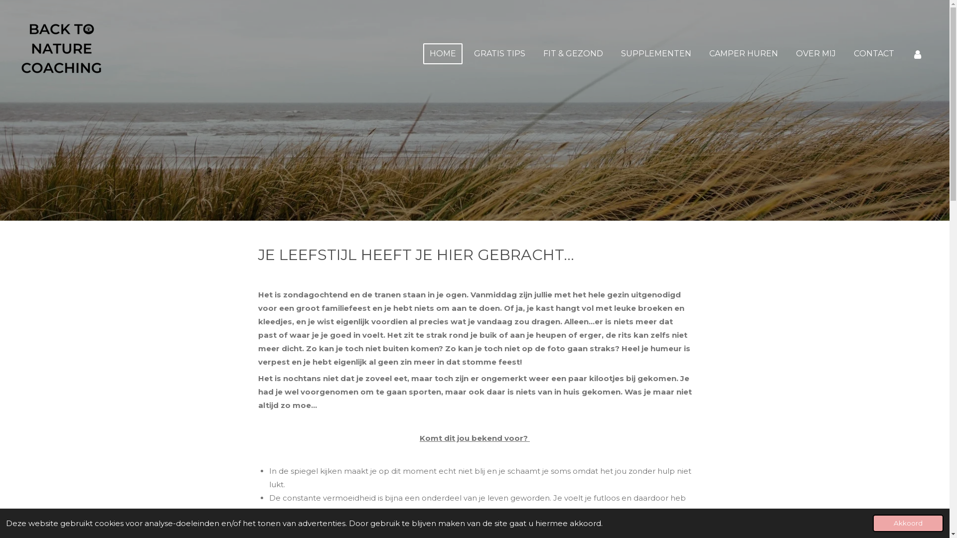  What do you see at coordinates (656, 54) in the screenshot?
I see `SUPPLEMENTEN` at bounding box center [656, 54].